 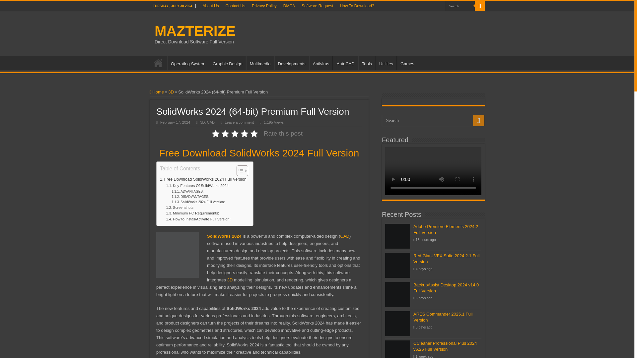 What do you see at coordinates (227, 63) in the screenshot?
I see `Graphic Design` at bounding box center [227, 63].